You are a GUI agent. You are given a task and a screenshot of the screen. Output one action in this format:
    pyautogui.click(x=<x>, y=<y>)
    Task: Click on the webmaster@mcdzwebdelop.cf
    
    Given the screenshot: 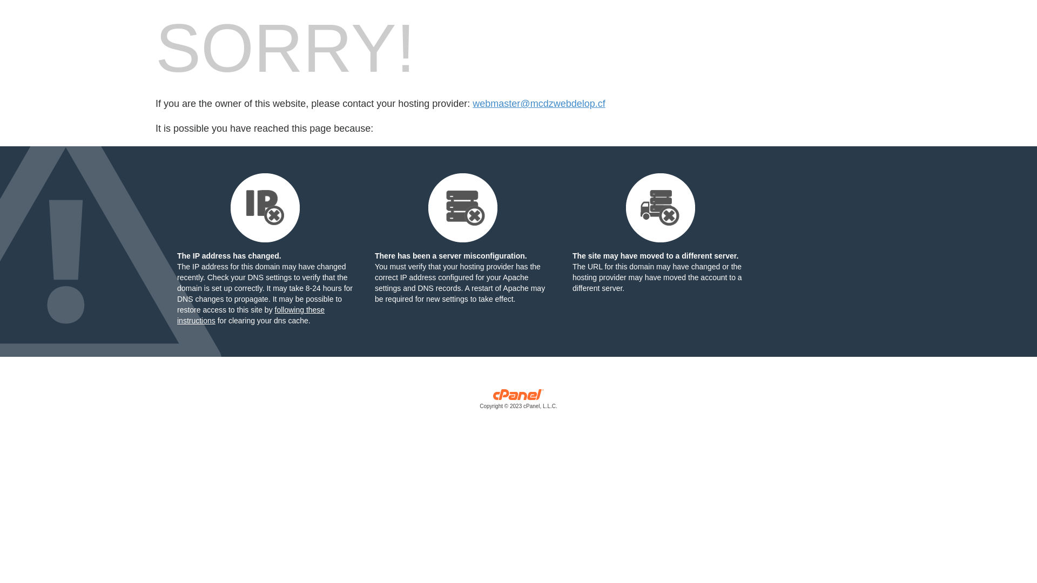 What is the action you would take?
    pyautogui.click(x=539, y=104)
    